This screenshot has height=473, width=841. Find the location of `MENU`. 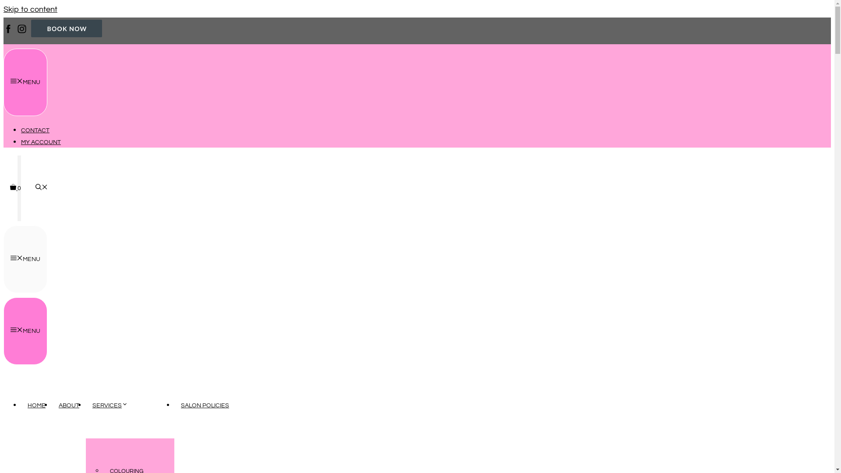

MENU is located at coordinates (25, 331).